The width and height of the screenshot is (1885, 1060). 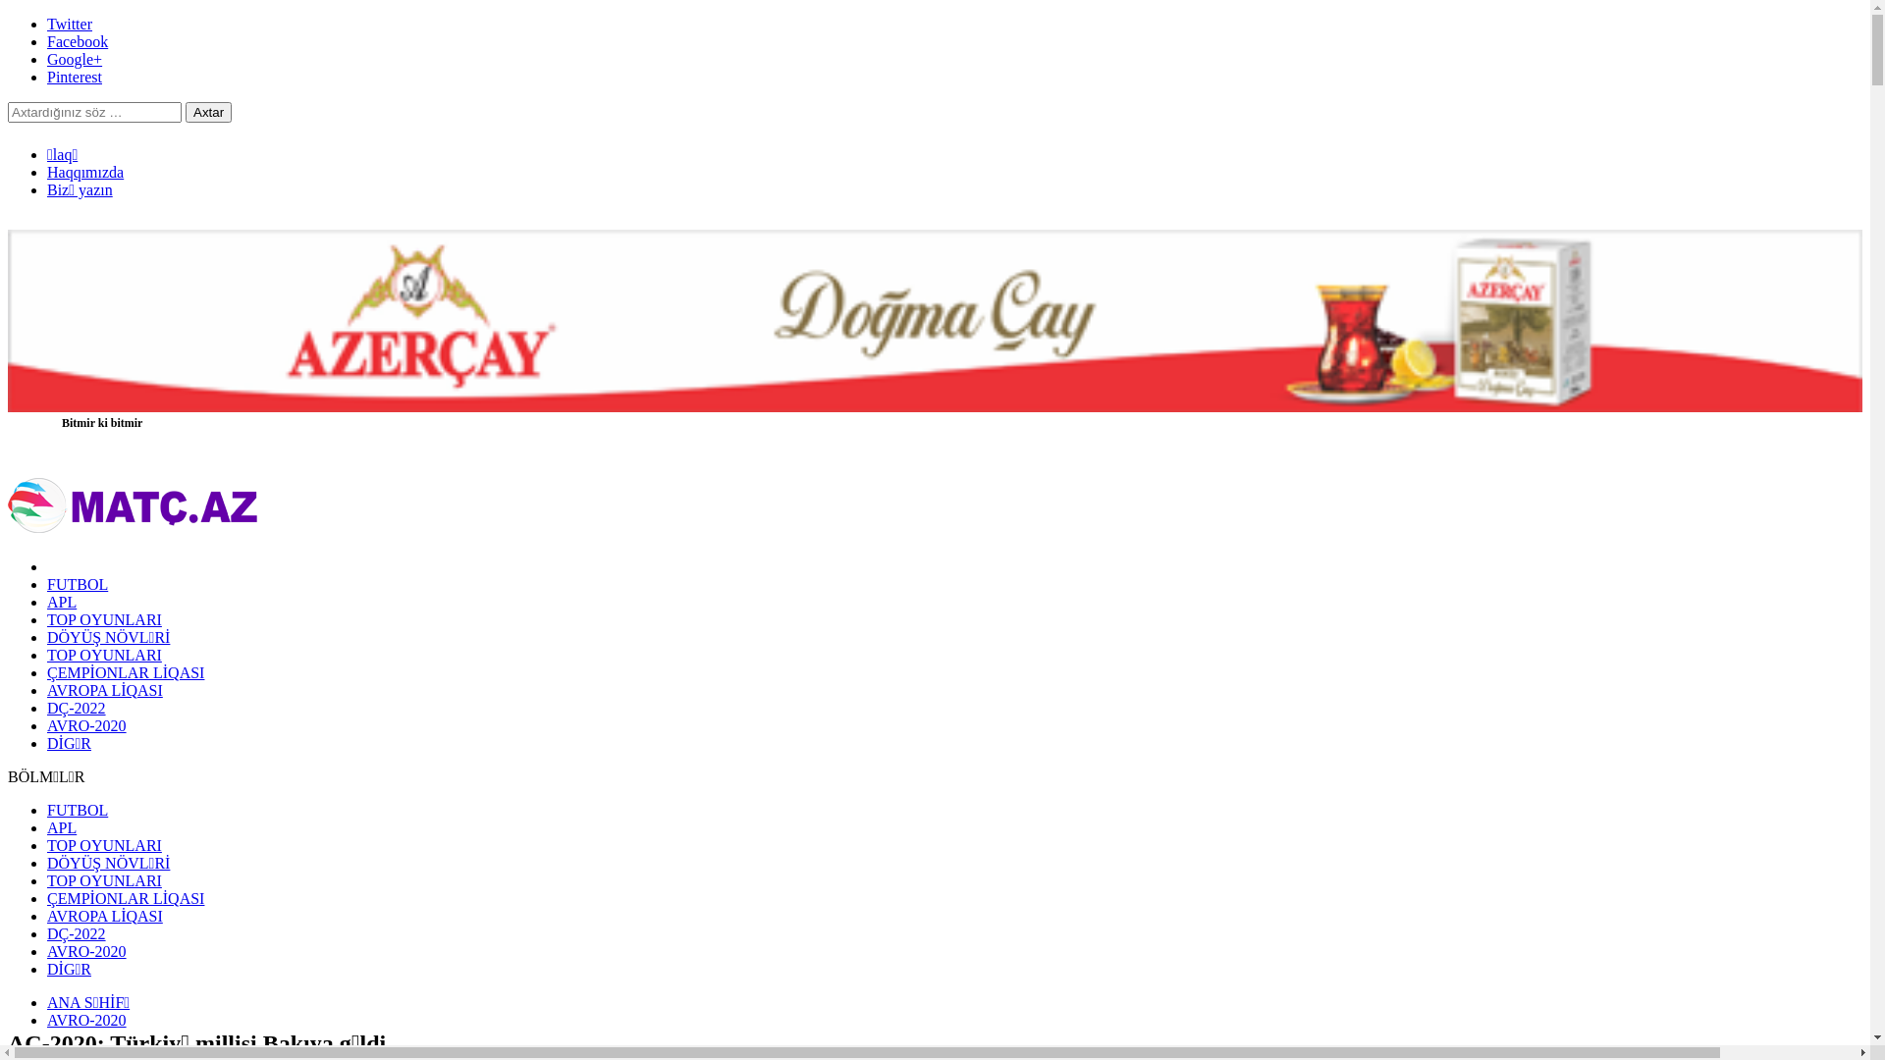 I want to click on AVRO-2020, so click(x=86, y=1021).